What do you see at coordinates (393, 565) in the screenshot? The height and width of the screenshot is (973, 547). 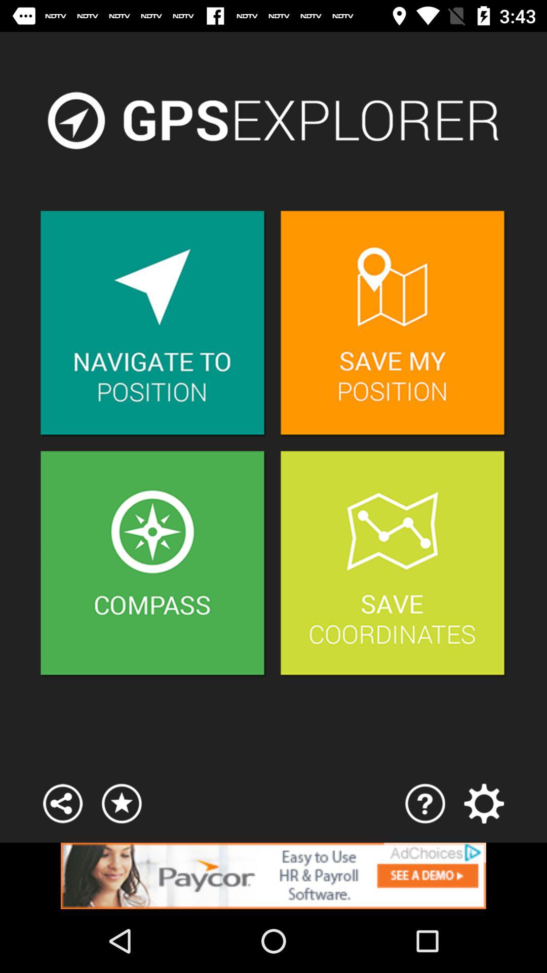 I see `open save coordinates` at bounding box center [393, 565].